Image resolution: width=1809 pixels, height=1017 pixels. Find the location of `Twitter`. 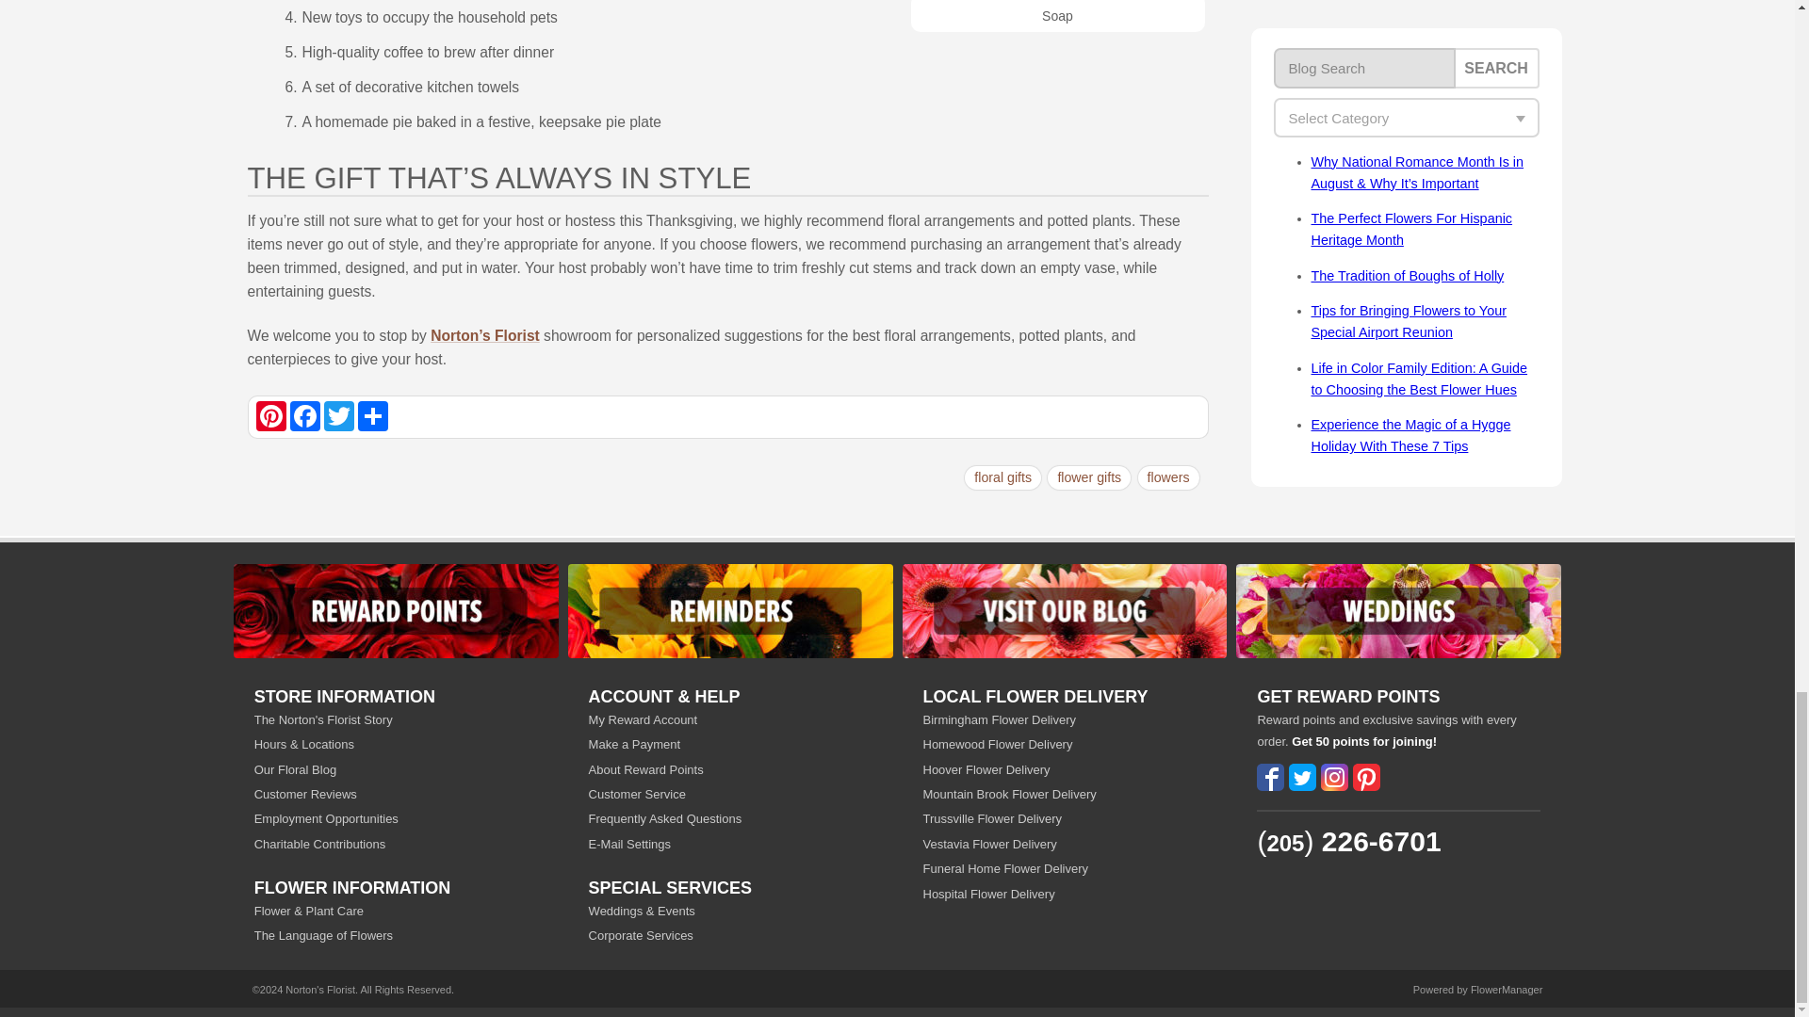

Twitter is located at coordinates (339, 415).